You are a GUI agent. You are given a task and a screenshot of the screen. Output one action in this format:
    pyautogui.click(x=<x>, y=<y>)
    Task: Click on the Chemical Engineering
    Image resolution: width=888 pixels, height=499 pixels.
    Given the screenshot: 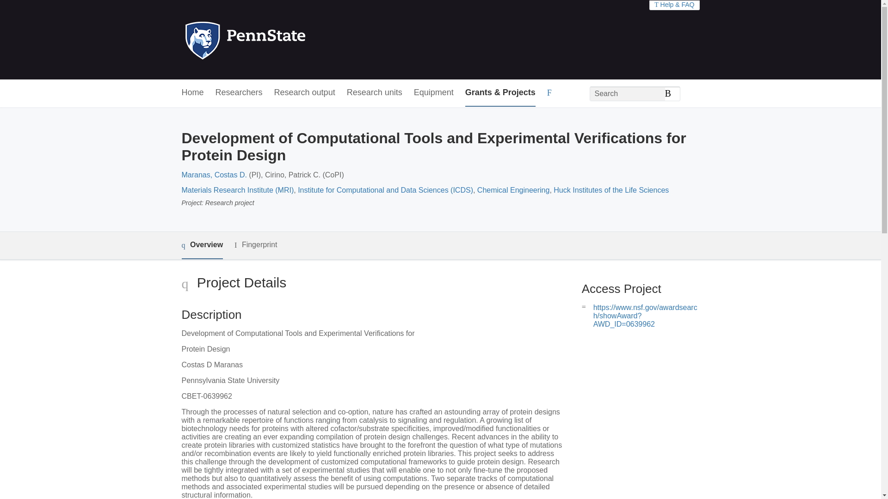 What is the action you would take?
    pyautogui.click(x=513, y=190)
    